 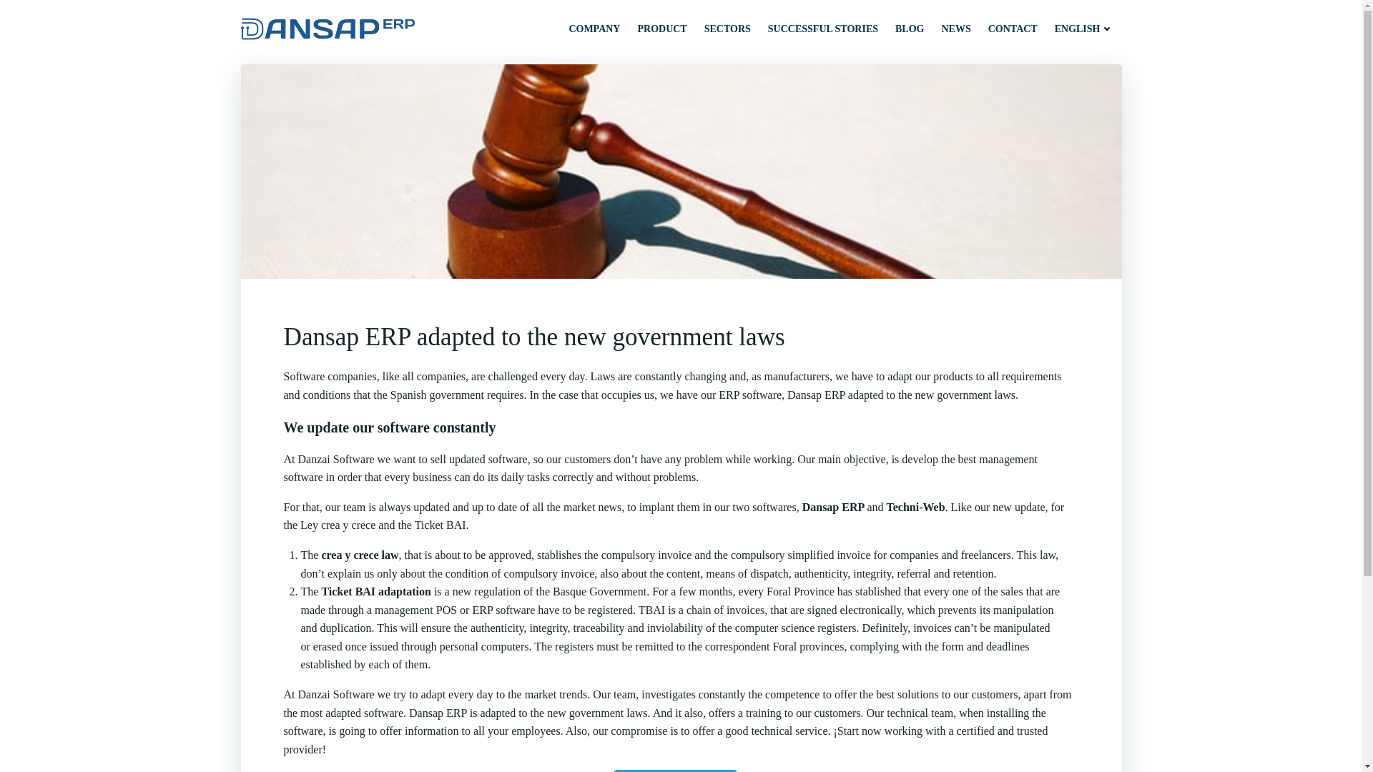 I want to click on PRODUCT, so click(x=661, y=29).